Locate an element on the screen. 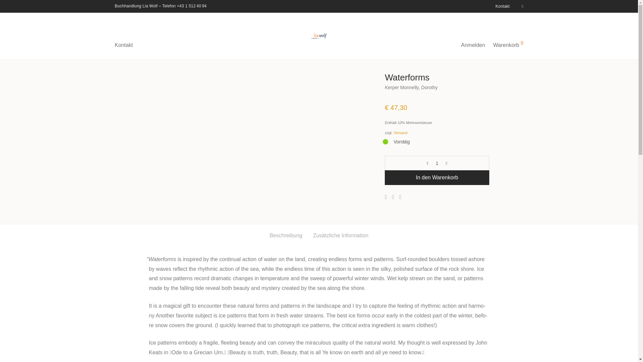 Image resolution: width=643 pixels, height=362 pixels. Beschreibung is located at coordinates (286, 236).